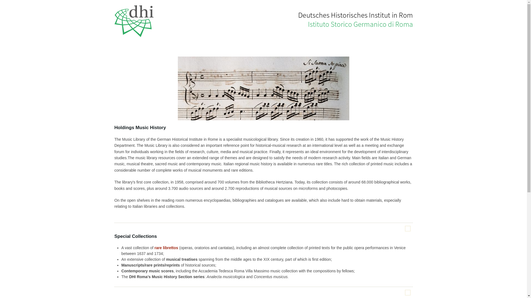  I want to click on DEUTSCH, so click(389, 2).